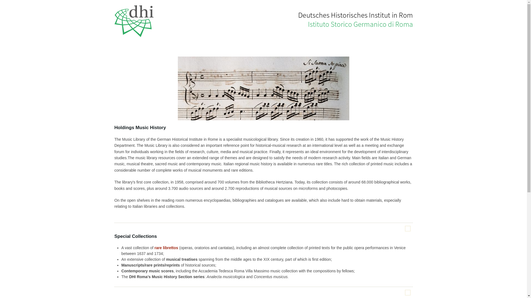  I want to click on DEUTSCH, so click(389, 2).